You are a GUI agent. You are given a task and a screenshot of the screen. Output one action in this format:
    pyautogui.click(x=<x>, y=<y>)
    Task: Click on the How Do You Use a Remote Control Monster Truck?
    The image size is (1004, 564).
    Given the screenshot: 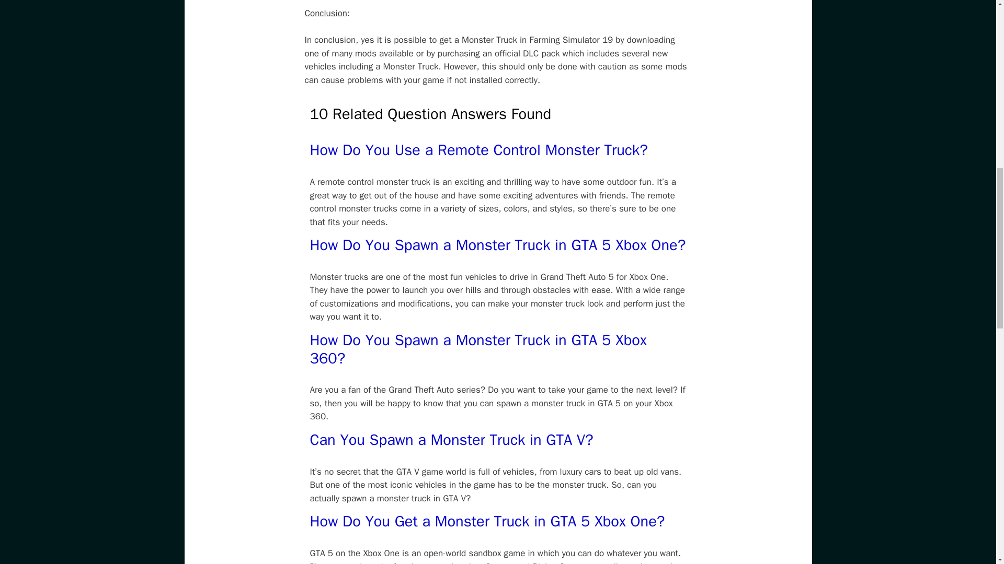 What is the action you would take?
    pyautogui.click(x=478, y=149)
    